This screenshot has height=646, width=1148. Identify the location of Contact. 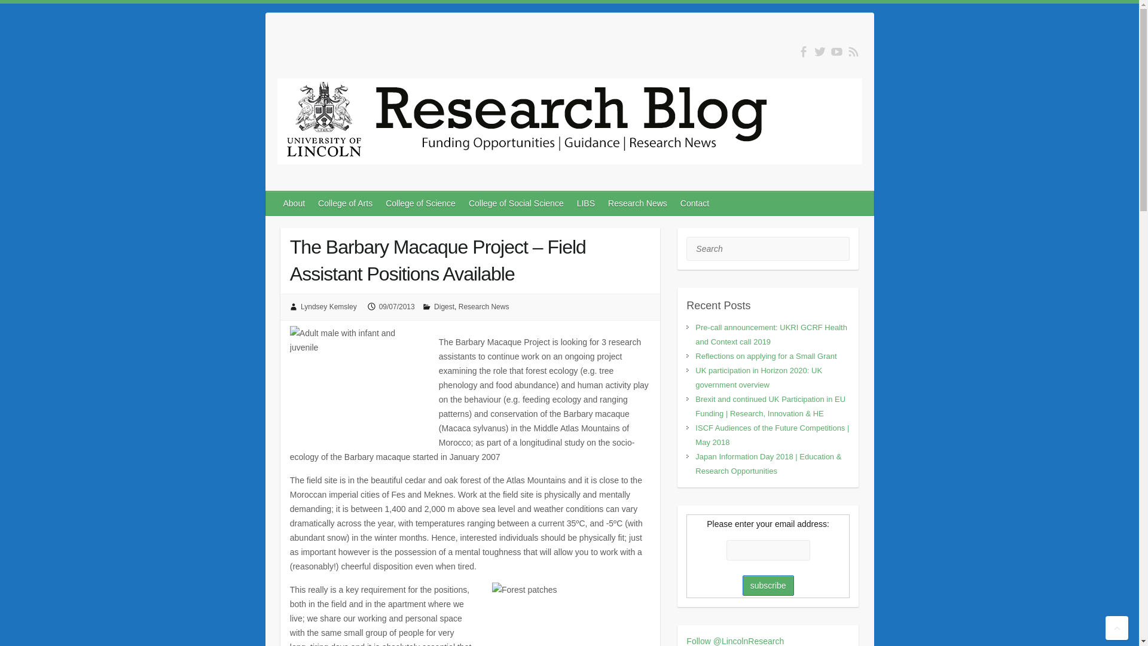
(695, 203).